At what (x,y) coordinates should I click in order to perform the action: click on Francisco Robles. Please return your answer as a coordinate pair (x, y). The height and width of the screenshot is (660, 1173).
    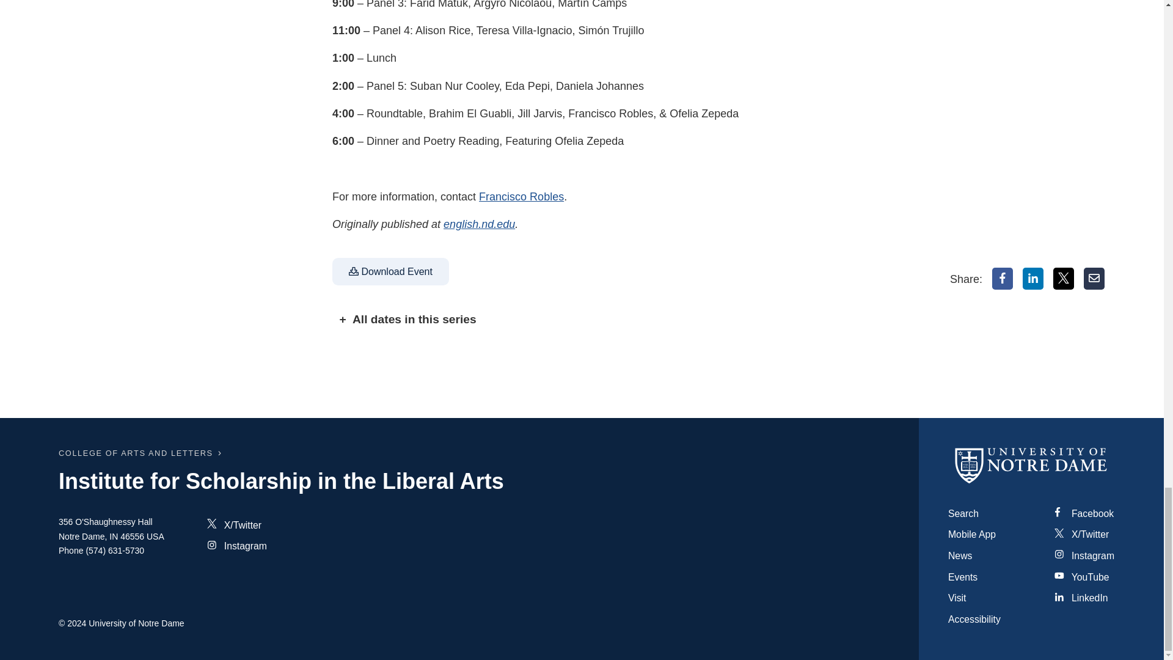
    Looking at the image, I should click on (521, 197).